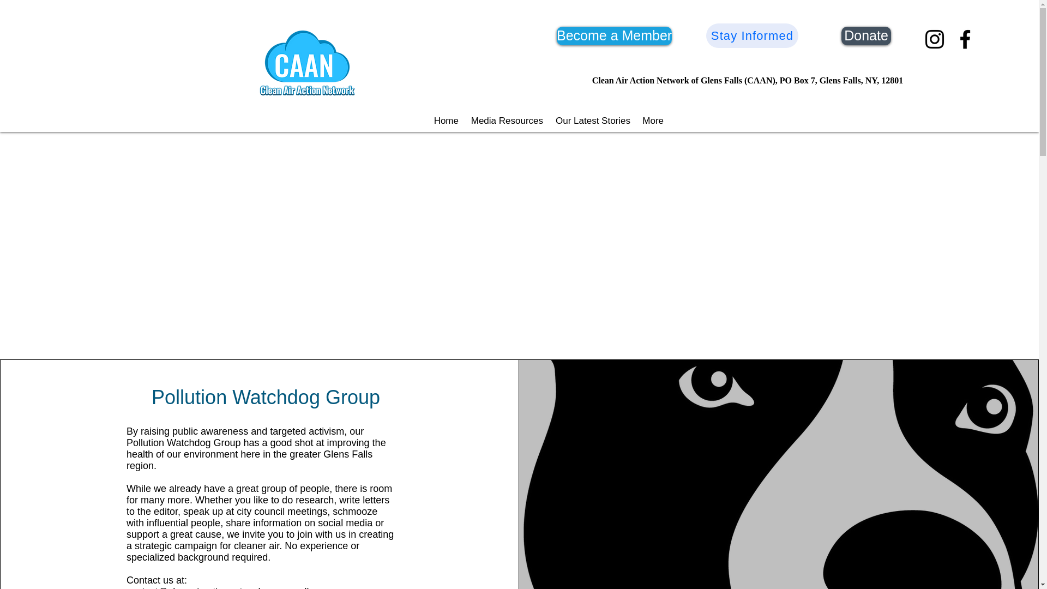 Image resolution: width=1047 pixels, height=589 pixels. Describe the element at coordinates (506, 121) in the screenshot. I see `Media Resources` at that location.